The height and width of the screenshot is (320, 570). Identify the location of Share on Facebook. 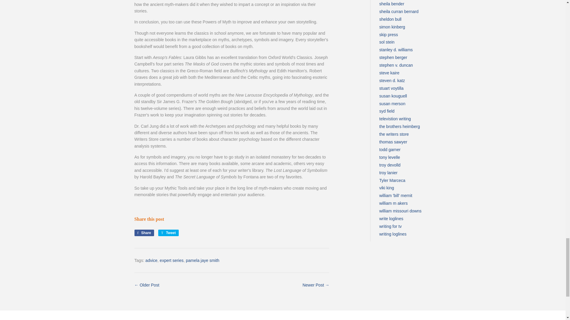
(144, 233).